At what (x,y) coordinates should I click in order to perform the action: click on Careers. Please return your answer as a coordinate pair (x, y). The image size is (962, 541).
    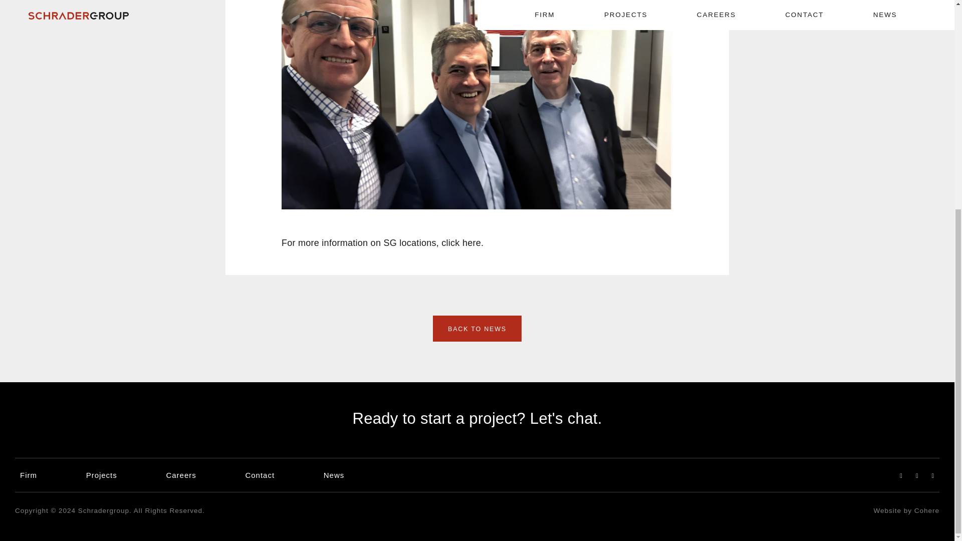
    Looking at the image, I should click on (180, 475).